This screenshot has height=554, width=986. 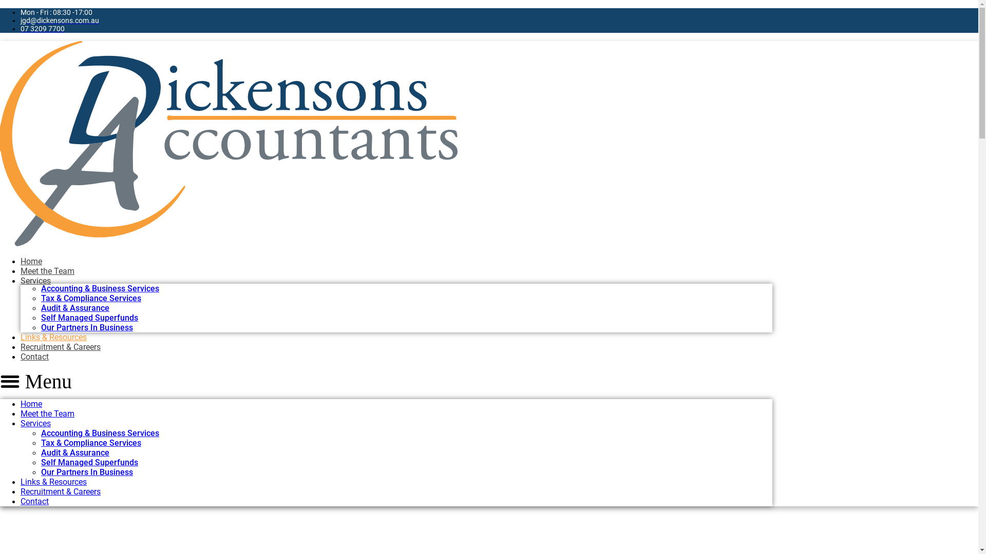 What do you see at coordinates (91, 443) in the screenshot?
I see `Tax & Compliance Services` at bounding box center [91, 443].